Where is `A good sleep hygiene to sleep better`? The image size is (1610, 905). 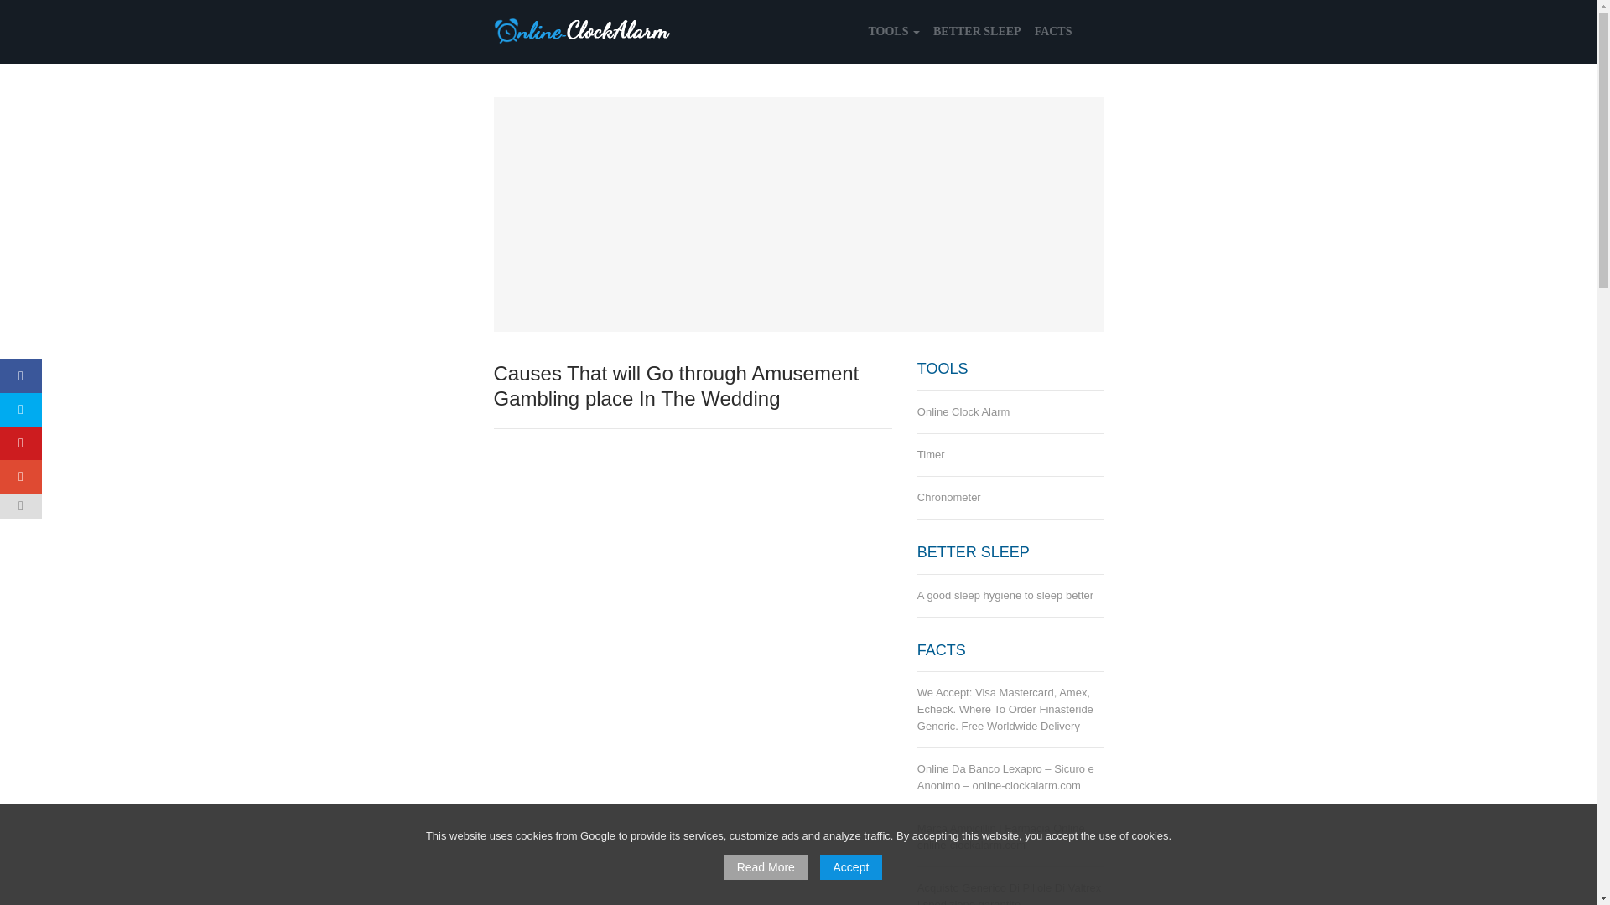 A good sleep hygiene to sleep better is located at coordinates (1011, 595).